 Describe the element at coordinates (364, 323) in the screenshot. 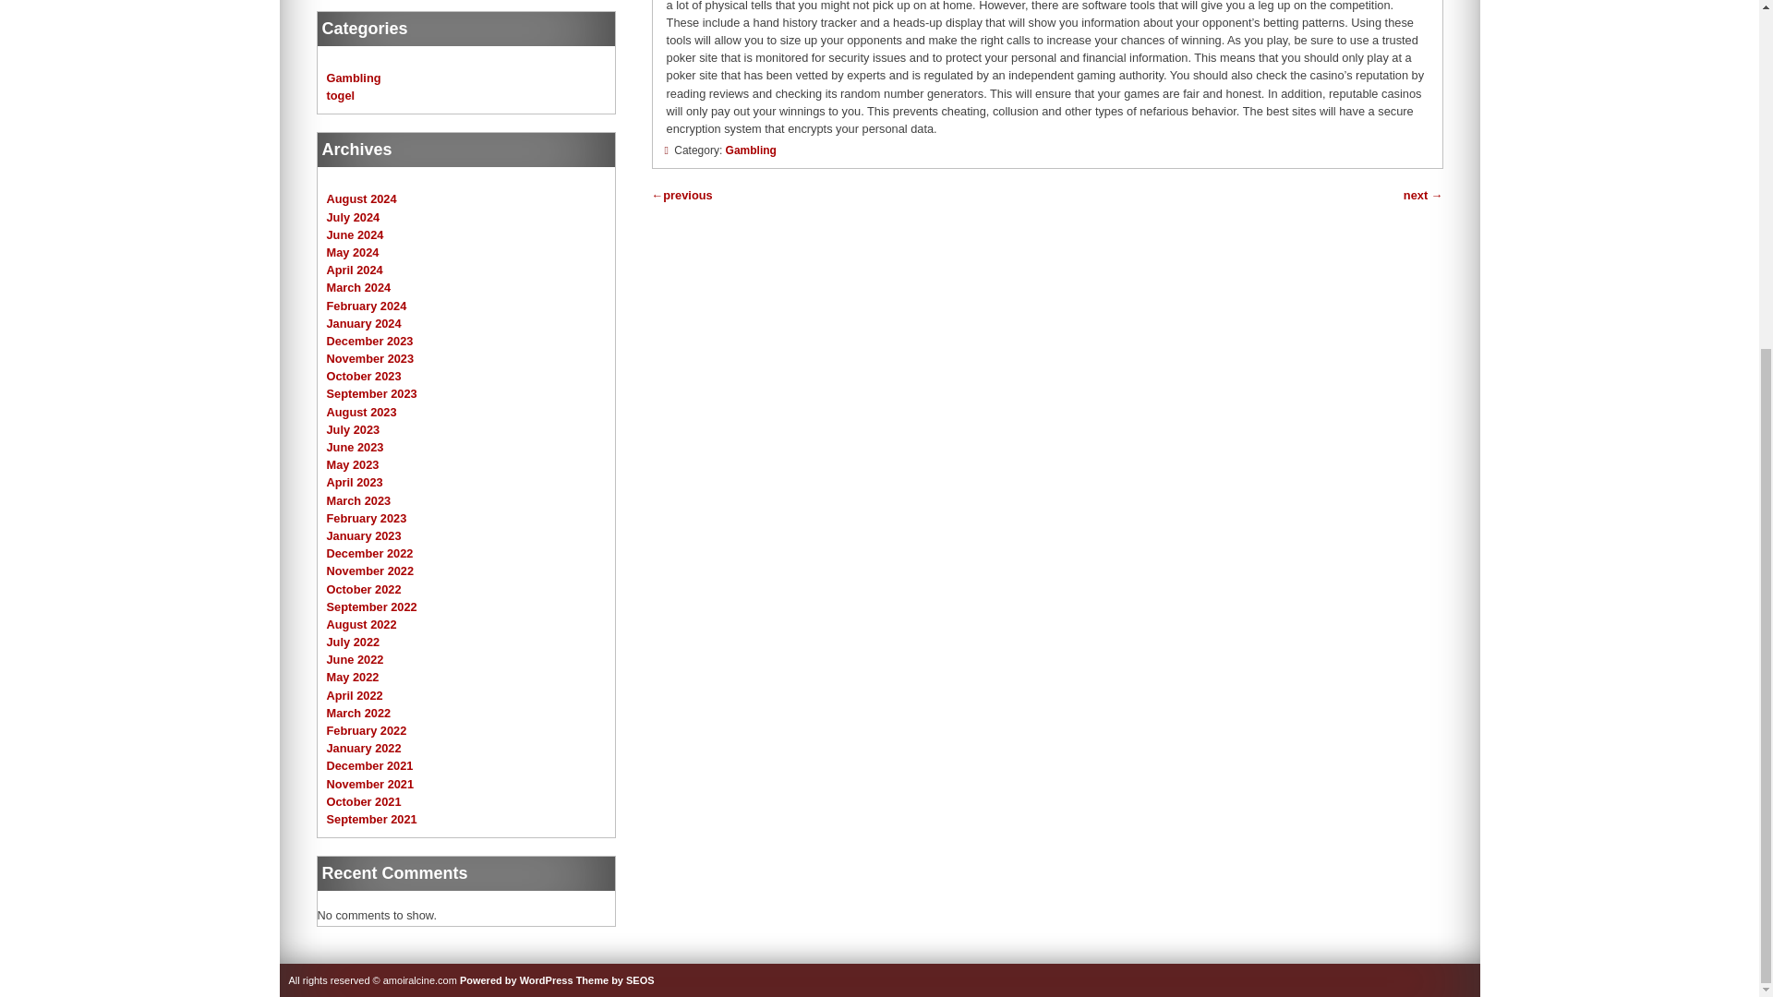

I see `January 2024` at that location.